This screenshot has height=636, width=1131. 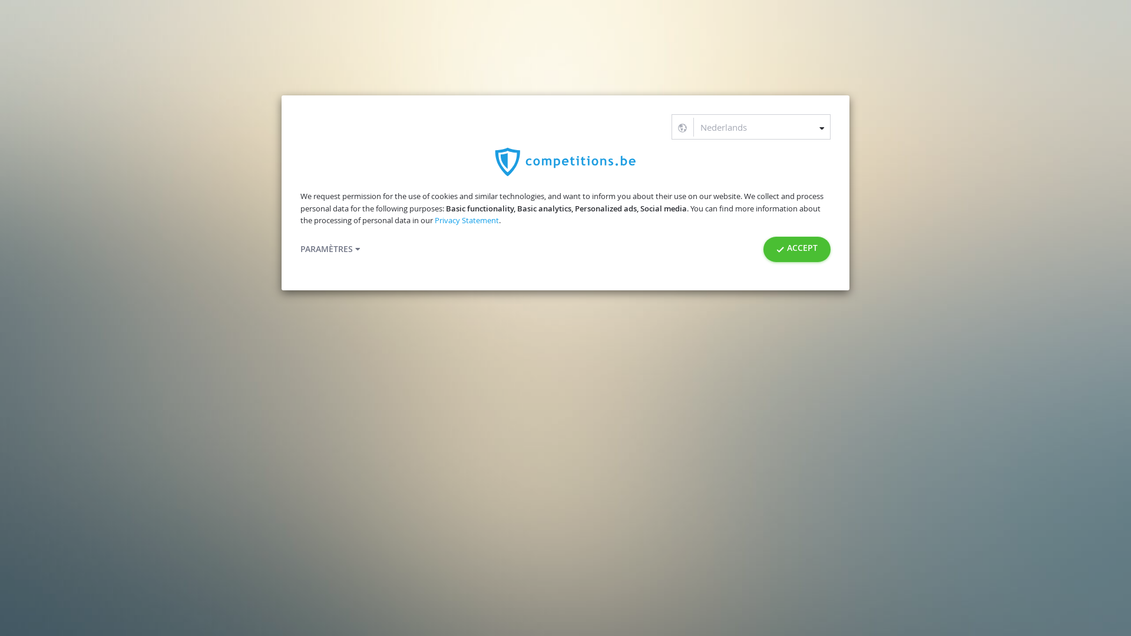 I want to click on ACCEPT, so click(x=797, y=250).